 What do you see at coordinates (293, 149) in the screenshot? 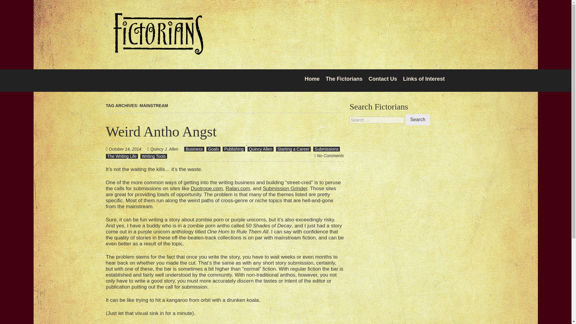
I see `Starting a Career` at bounding box center [293, 149].